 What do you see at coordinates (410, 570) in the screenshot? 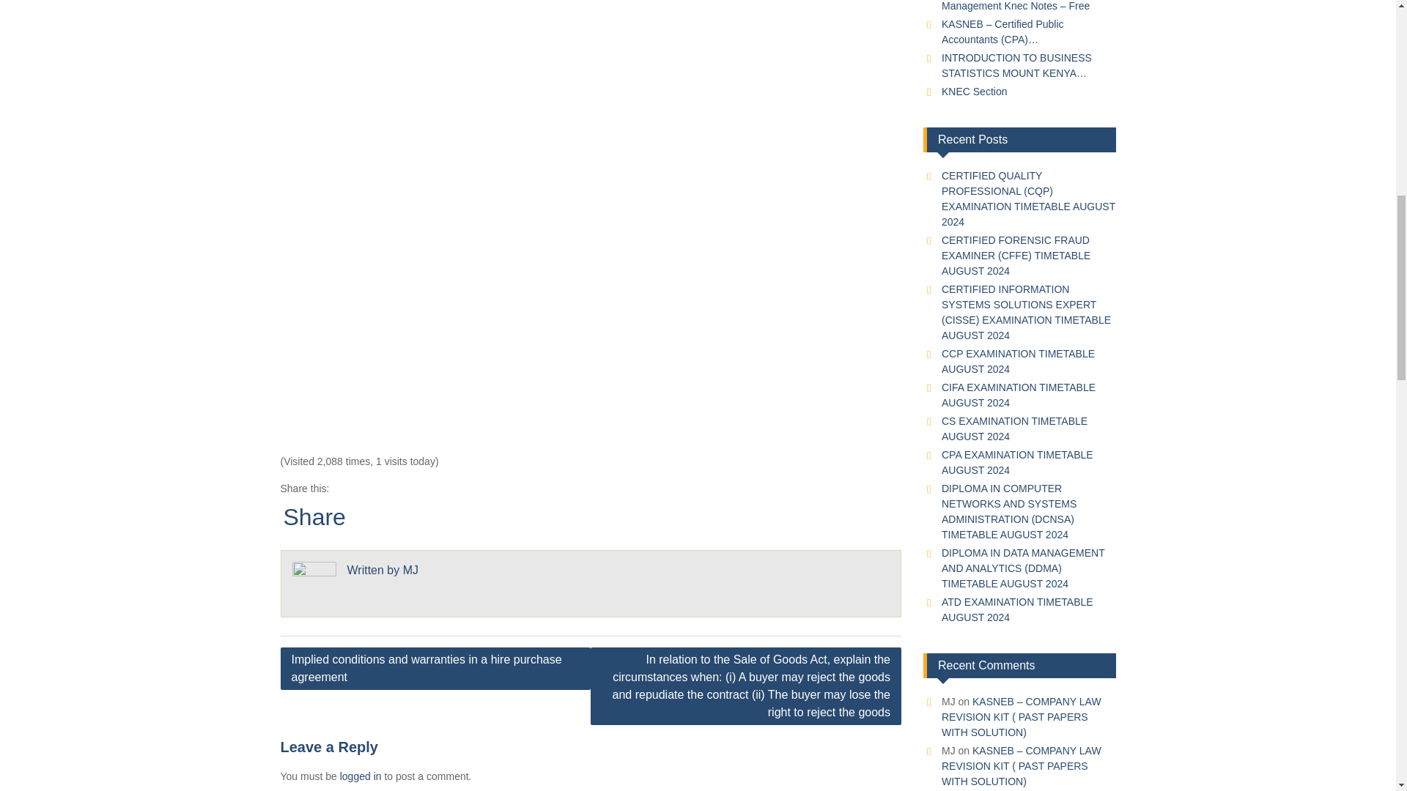
I see `Posts by MJ` at bounding box center [410, 570].